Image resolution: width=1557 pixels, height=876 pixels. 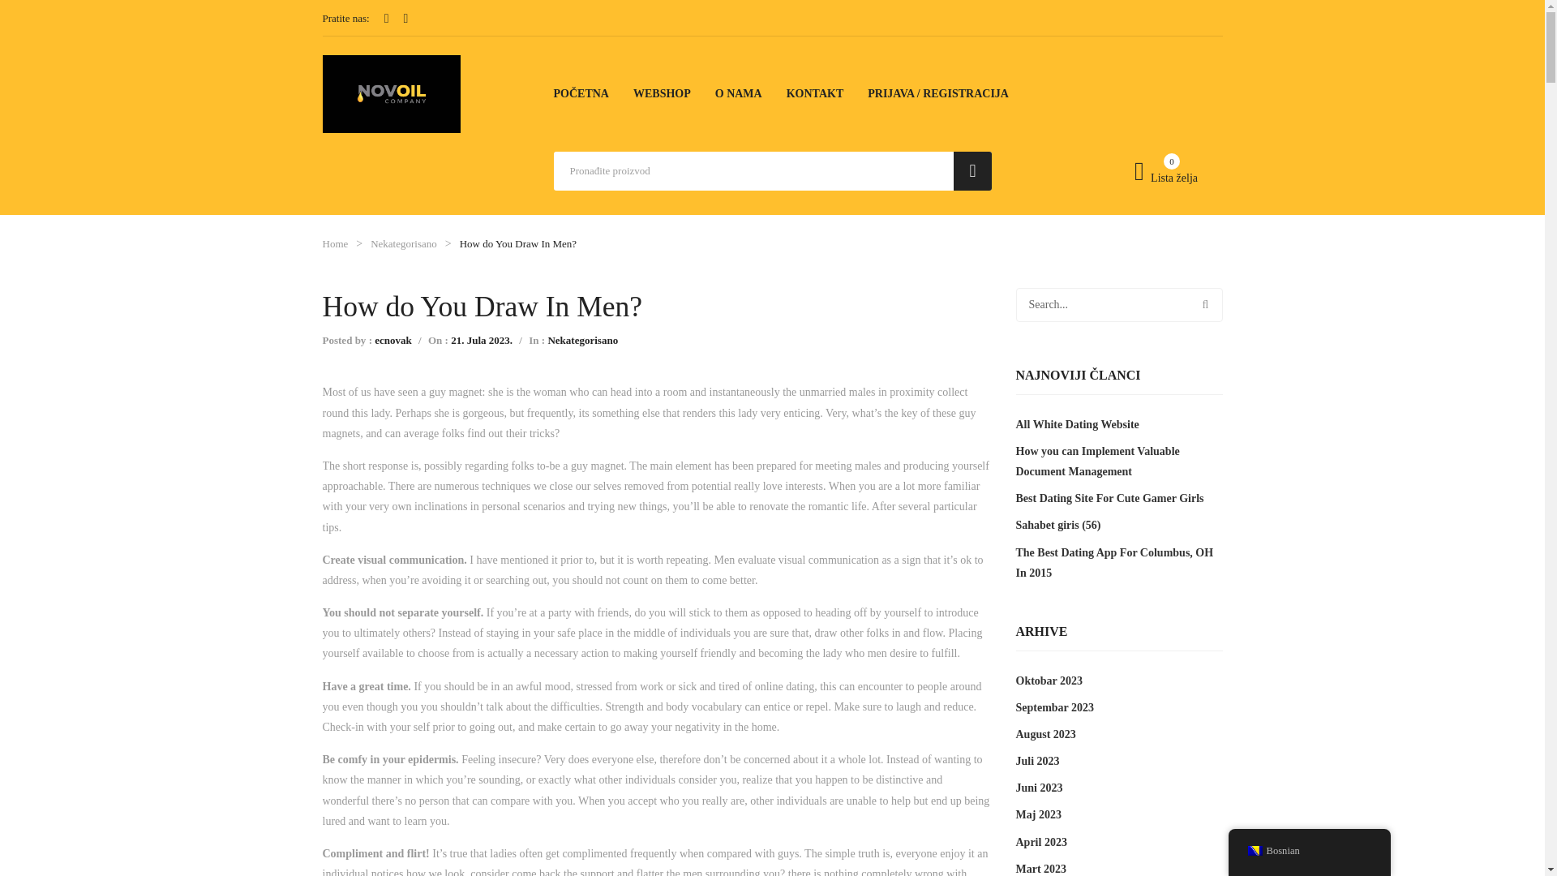 I want to click on Home, so click(x=336, y=243).